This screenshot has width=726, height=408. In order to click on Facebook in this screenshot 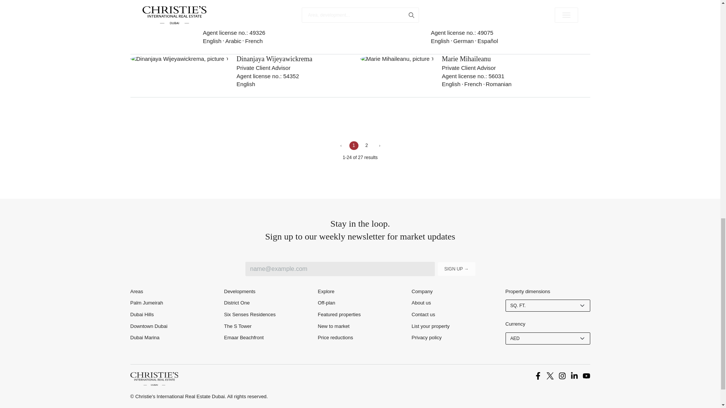, I will do `click(538, 376)`.